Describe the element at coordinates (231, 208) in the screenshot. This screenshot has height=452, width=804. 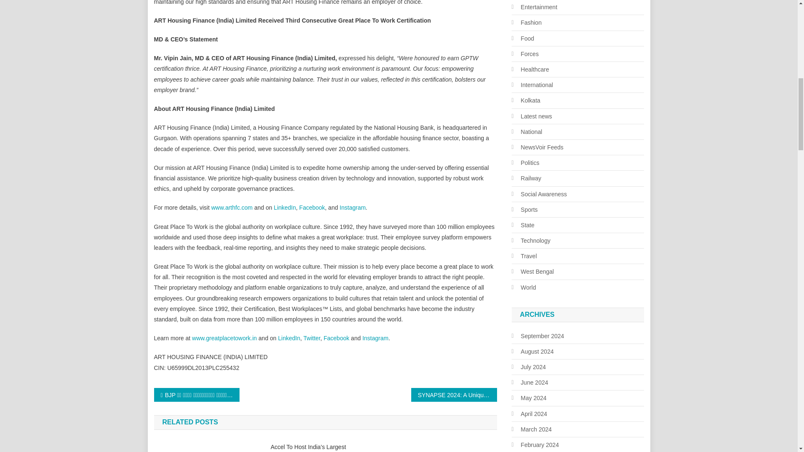
I see `www.arthfc.com` at that location.